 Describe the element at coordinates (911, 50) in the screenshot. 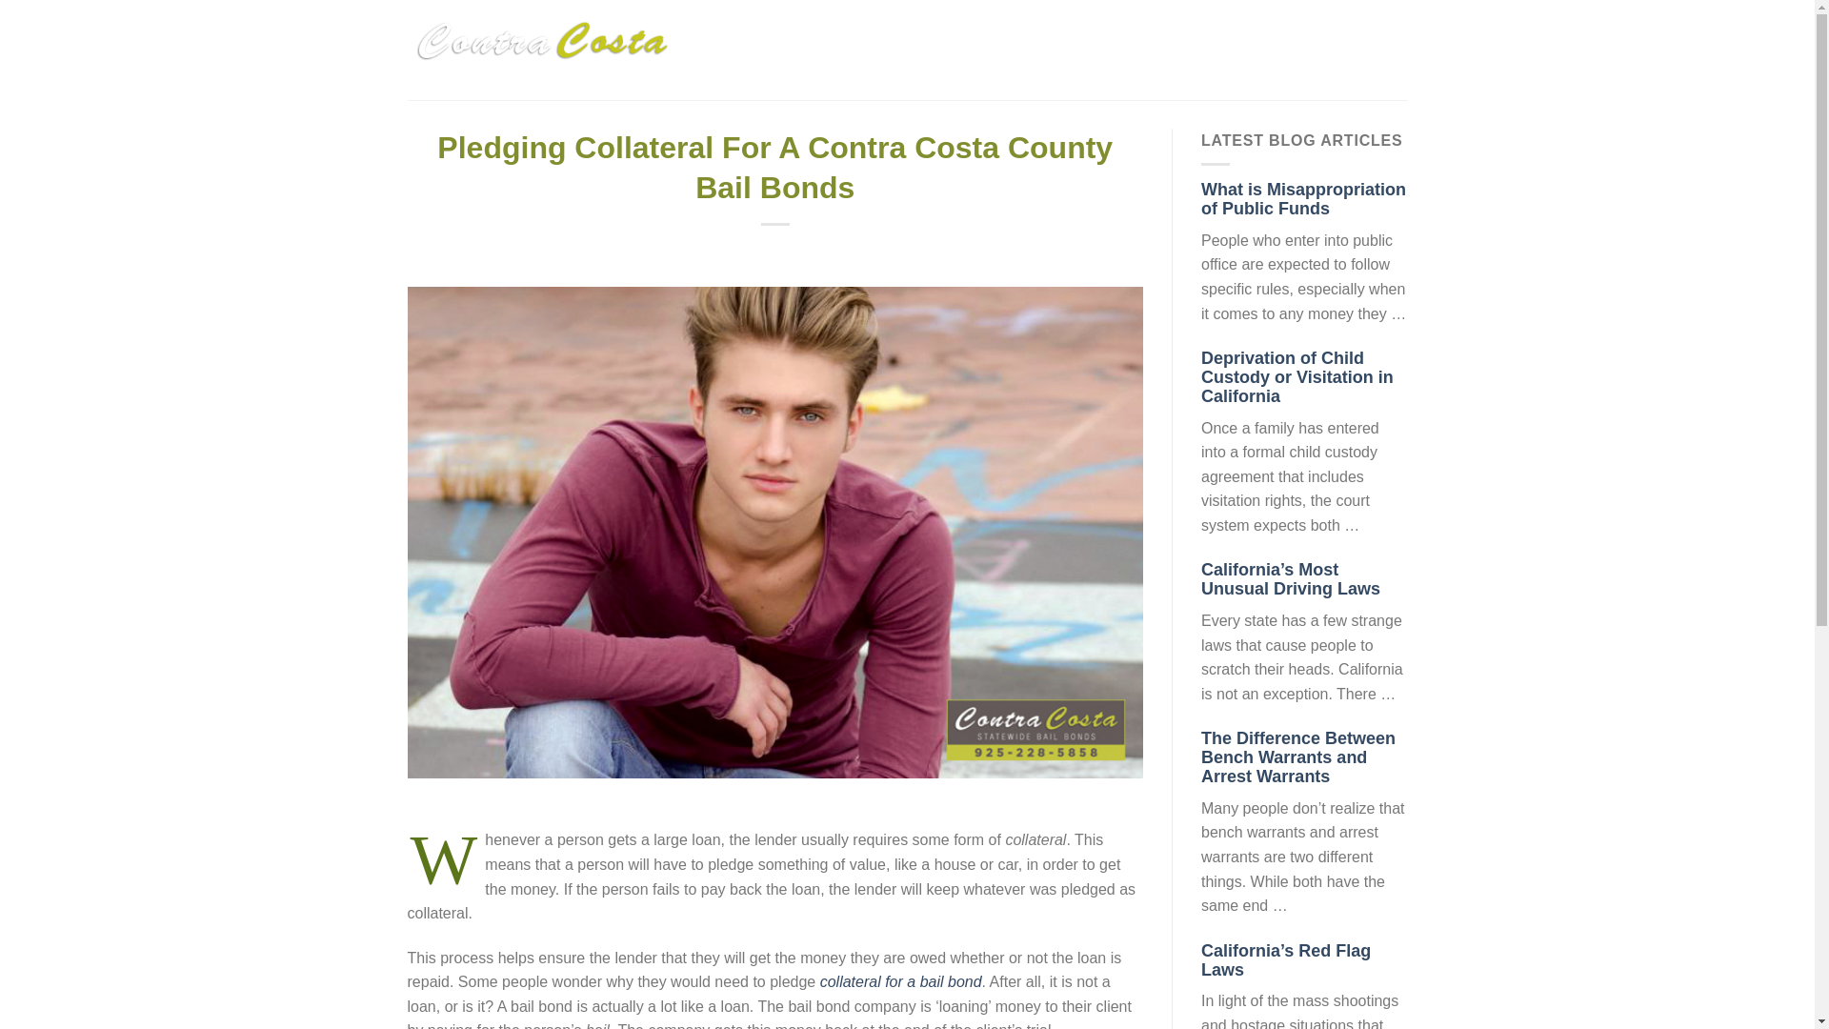

I see `ABOUT US` at that location.